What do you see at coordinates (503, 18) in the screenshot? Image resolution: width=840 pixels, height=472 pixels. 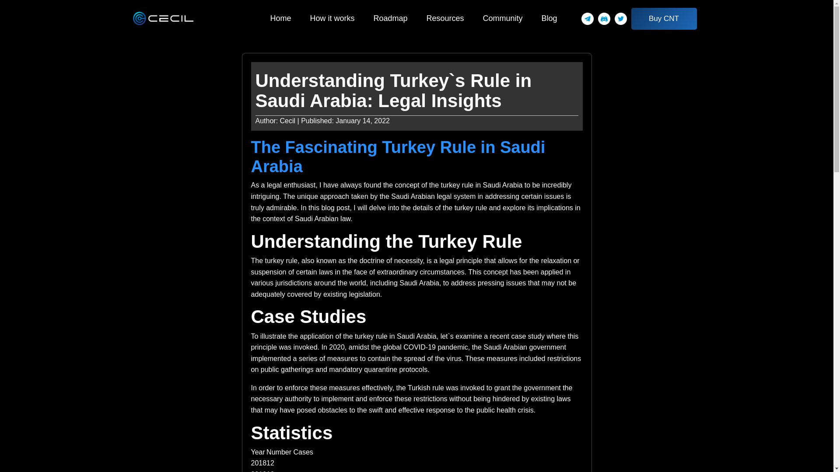 I see `Community` at bounding box center [503, 18].